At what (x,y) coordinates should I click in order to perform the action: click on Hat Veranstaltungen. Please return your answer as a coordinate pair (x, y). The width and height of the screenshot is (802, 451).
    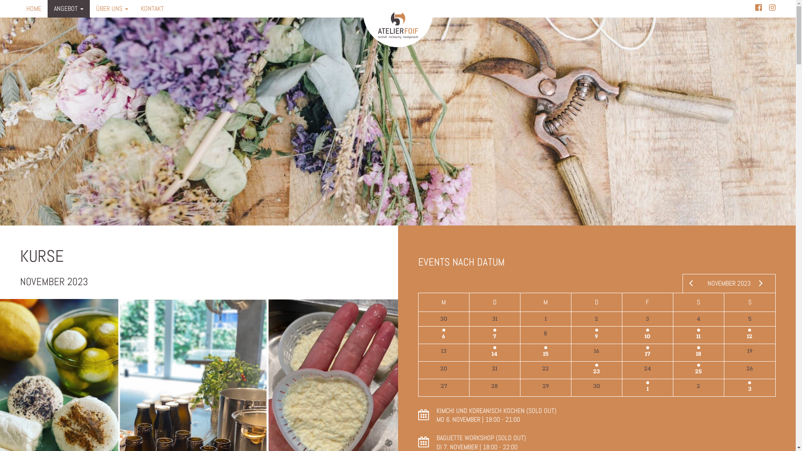
    Looking at the image, I should click on (444, 330).